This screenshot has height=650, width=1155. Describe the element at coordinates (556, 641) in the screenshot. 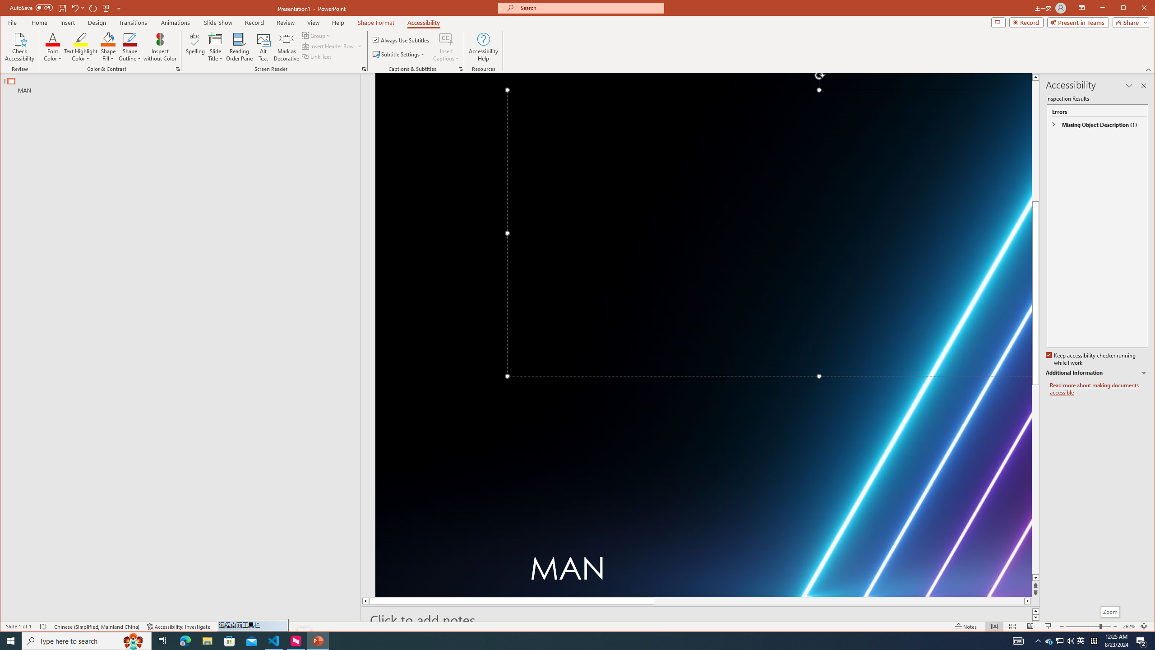

I see `Running applications` at that location.